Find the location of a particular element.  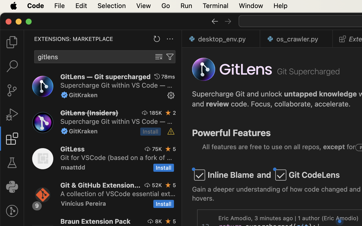

GitLens (Insiders) is located at coordinates (89, 113).